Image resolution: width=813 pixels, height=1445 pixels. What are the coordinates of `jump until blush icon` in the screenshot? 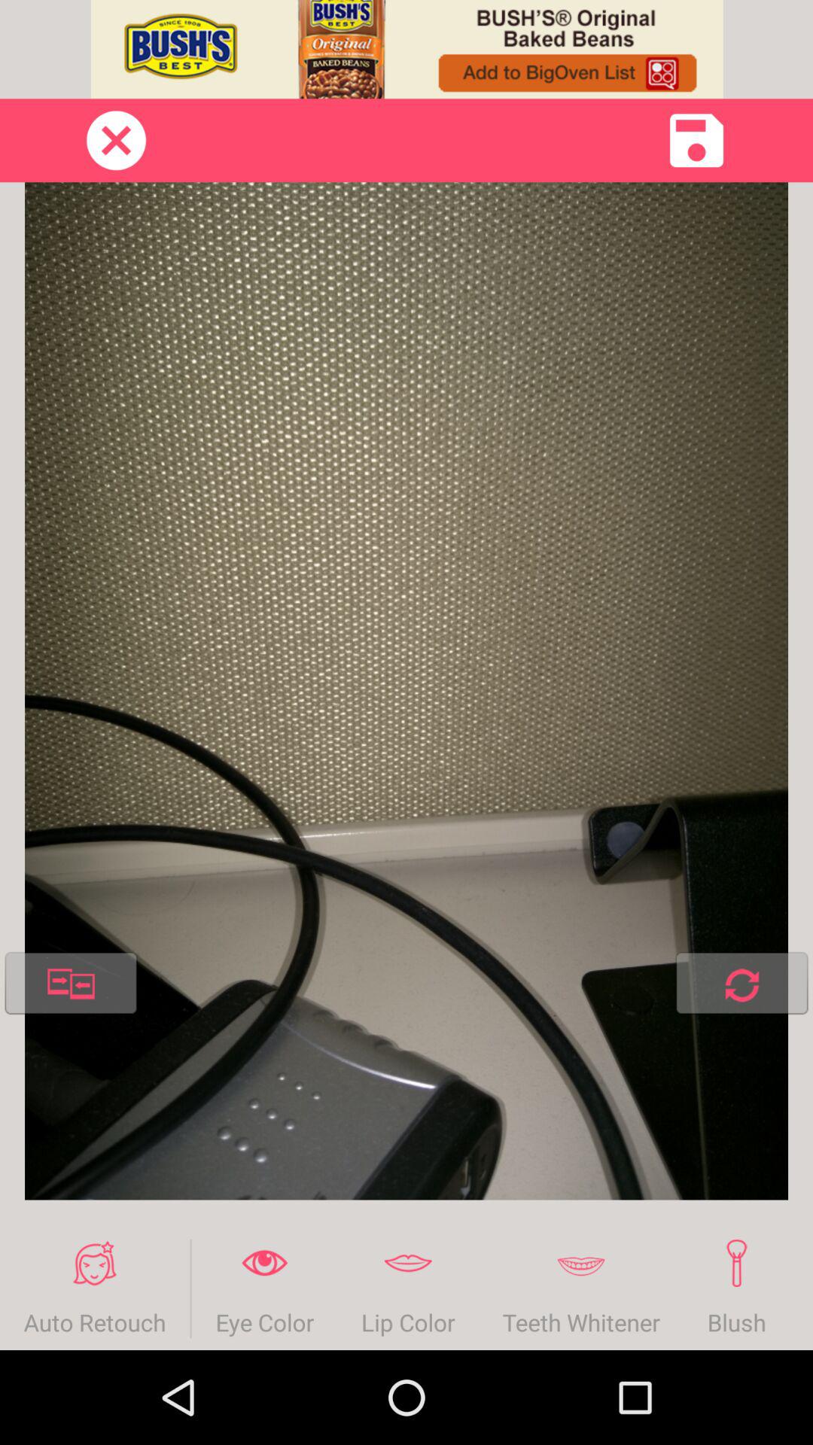 It's located at (736, 1288).